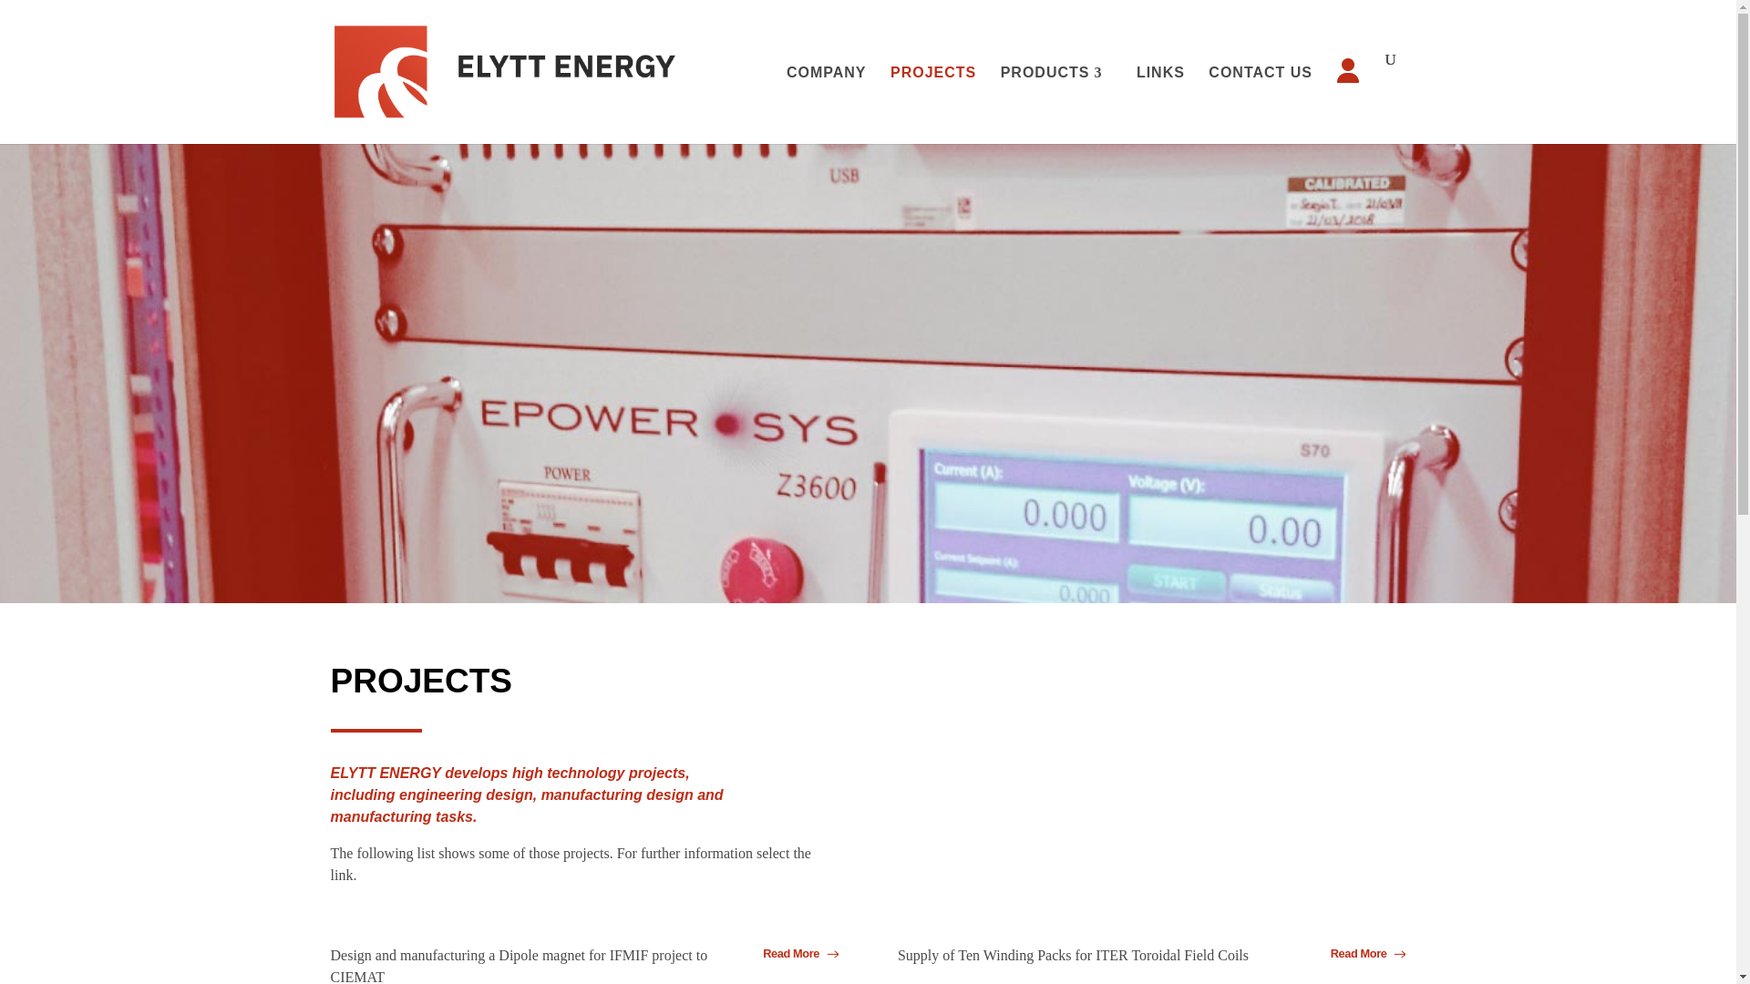  What do you see at coordinates (933, 97) in the screenshot?
I see `PROJECTS` at bounding box center [933, 97].